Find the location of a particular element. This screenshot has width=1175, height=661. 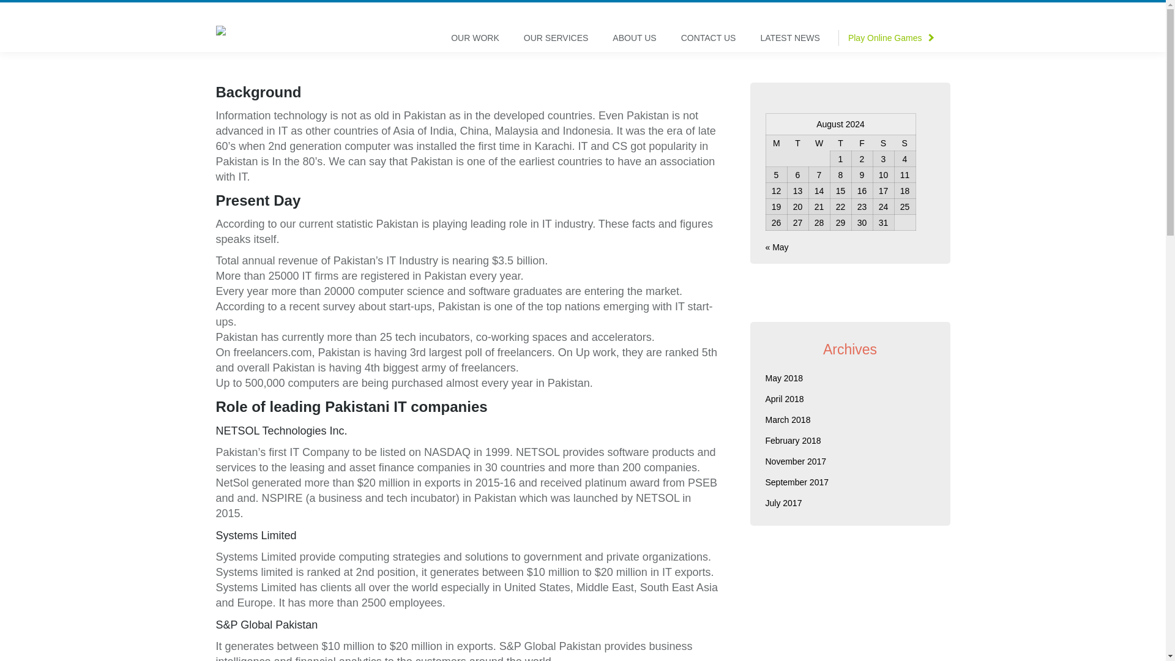

CONTACT US is located at coordinates (709, 37).